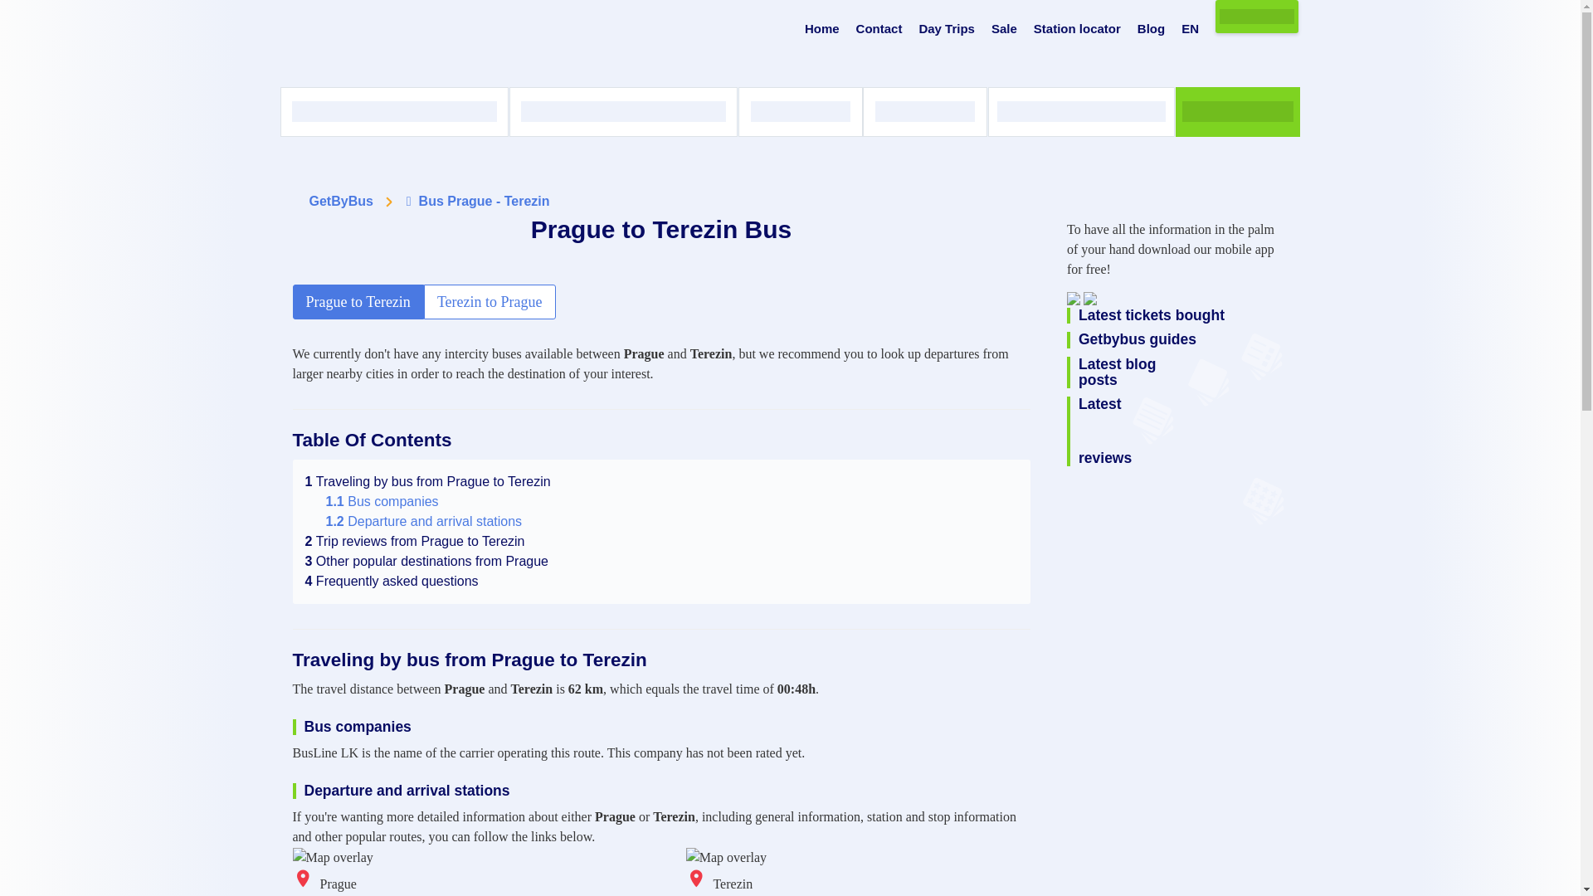  I want to click on Departure and arrival stations, so click(423, 521).